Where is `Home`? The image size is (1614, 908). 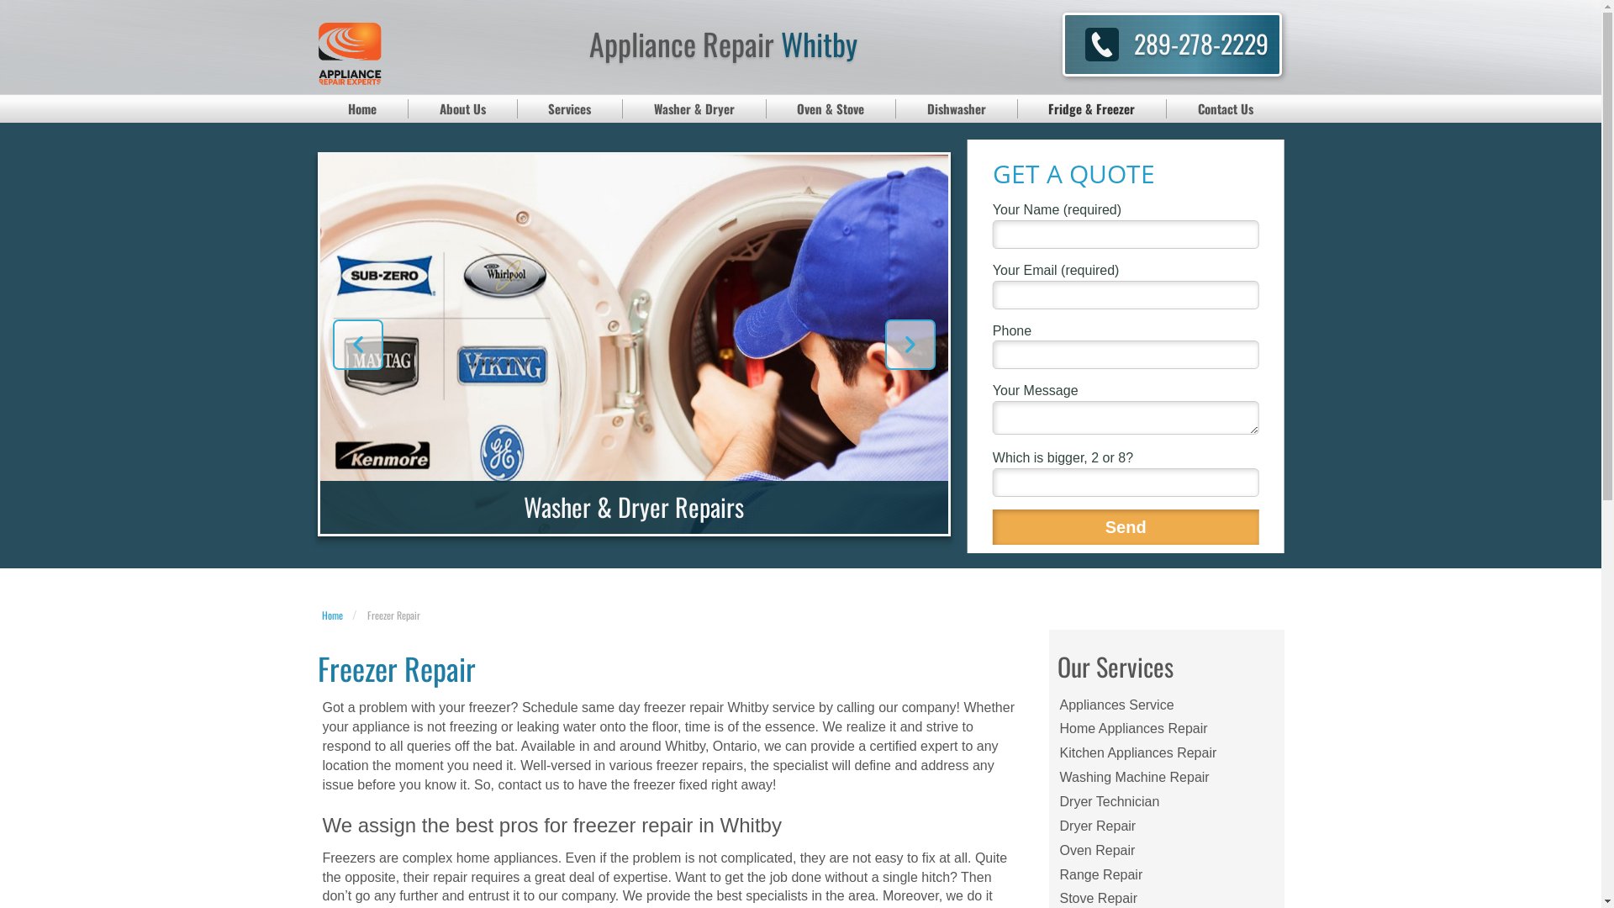
Home is located at coordinates (363, 109).